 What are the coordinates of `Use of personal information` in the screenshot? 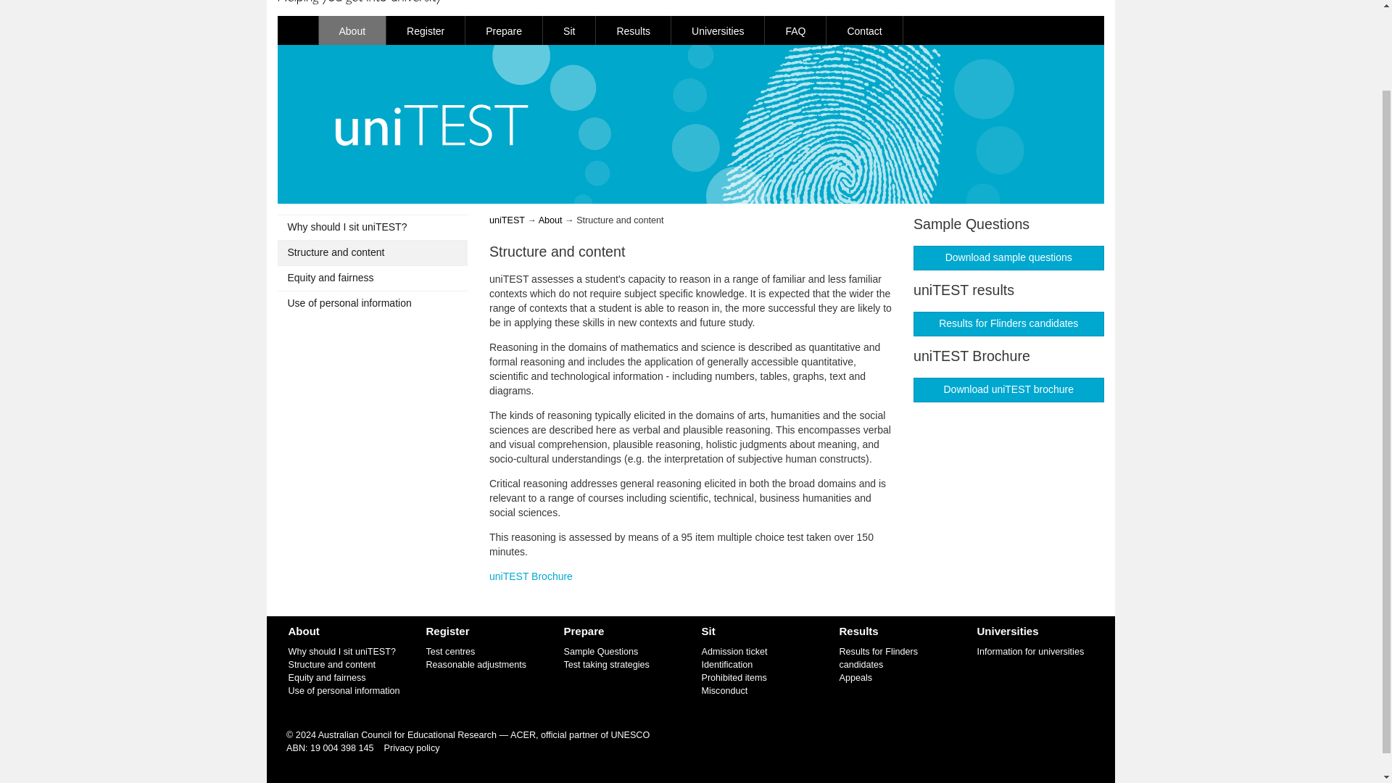 It's located at (373, 303).